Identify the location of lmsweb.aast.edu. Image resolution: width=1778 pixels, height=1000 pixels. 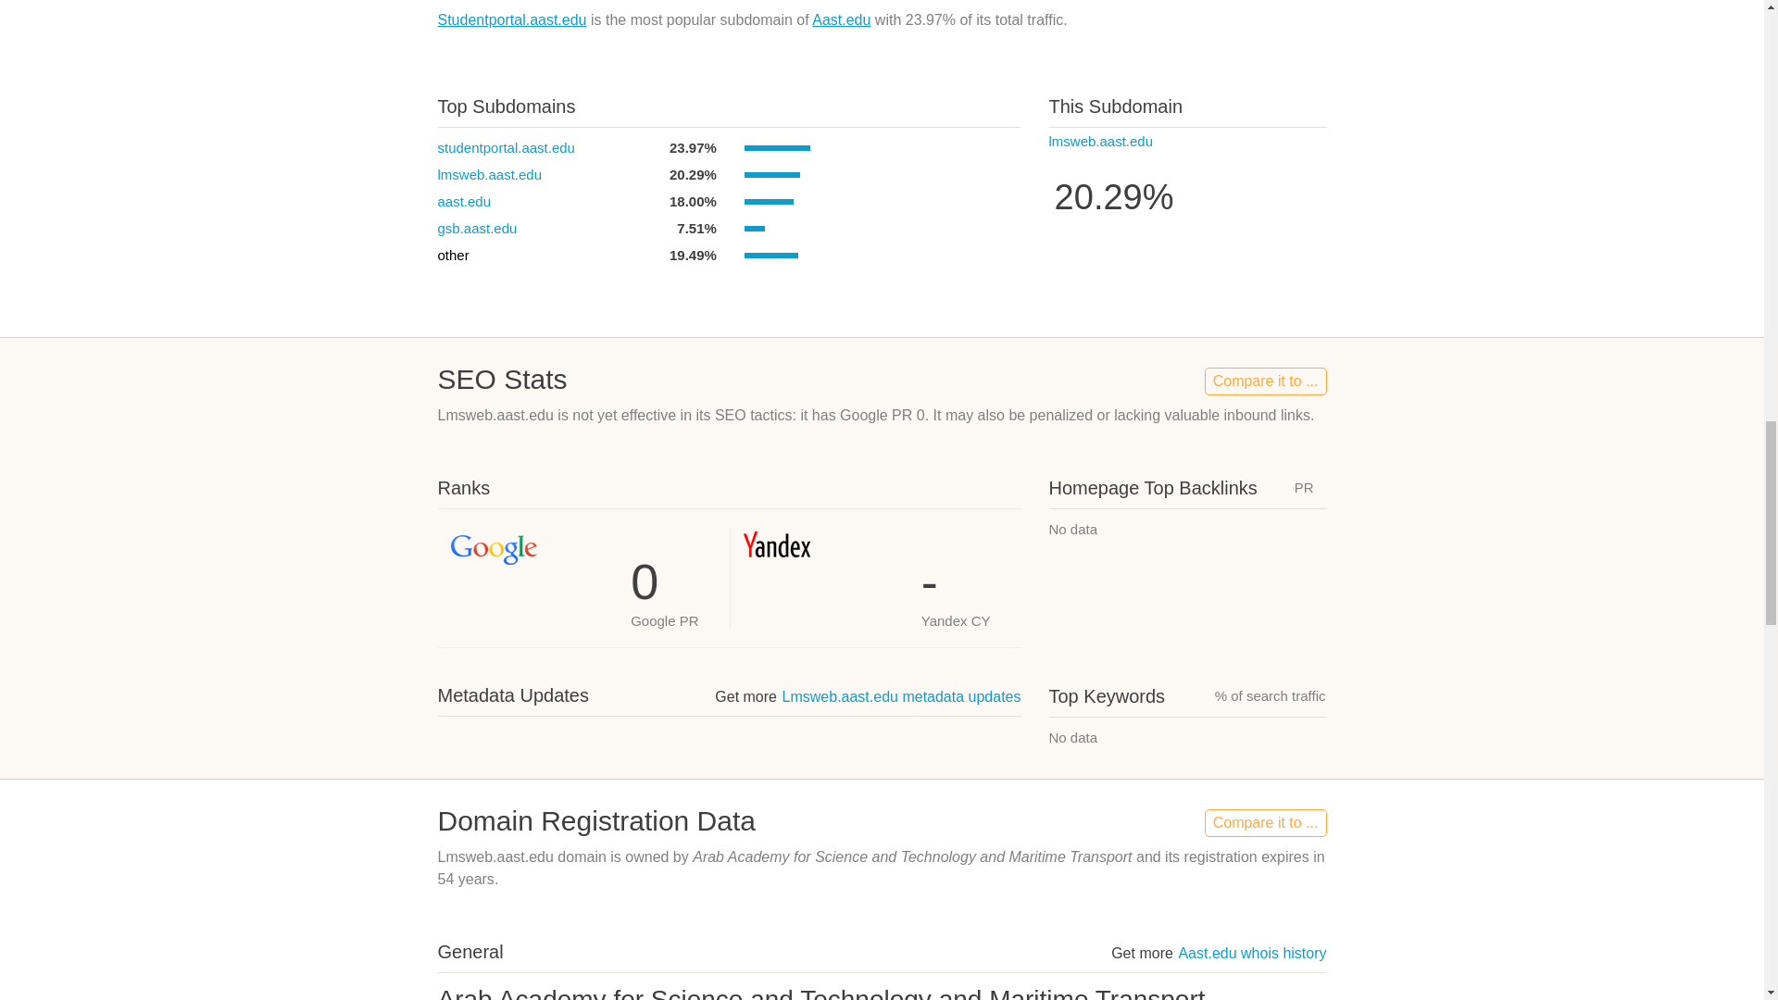
(1100, 141).